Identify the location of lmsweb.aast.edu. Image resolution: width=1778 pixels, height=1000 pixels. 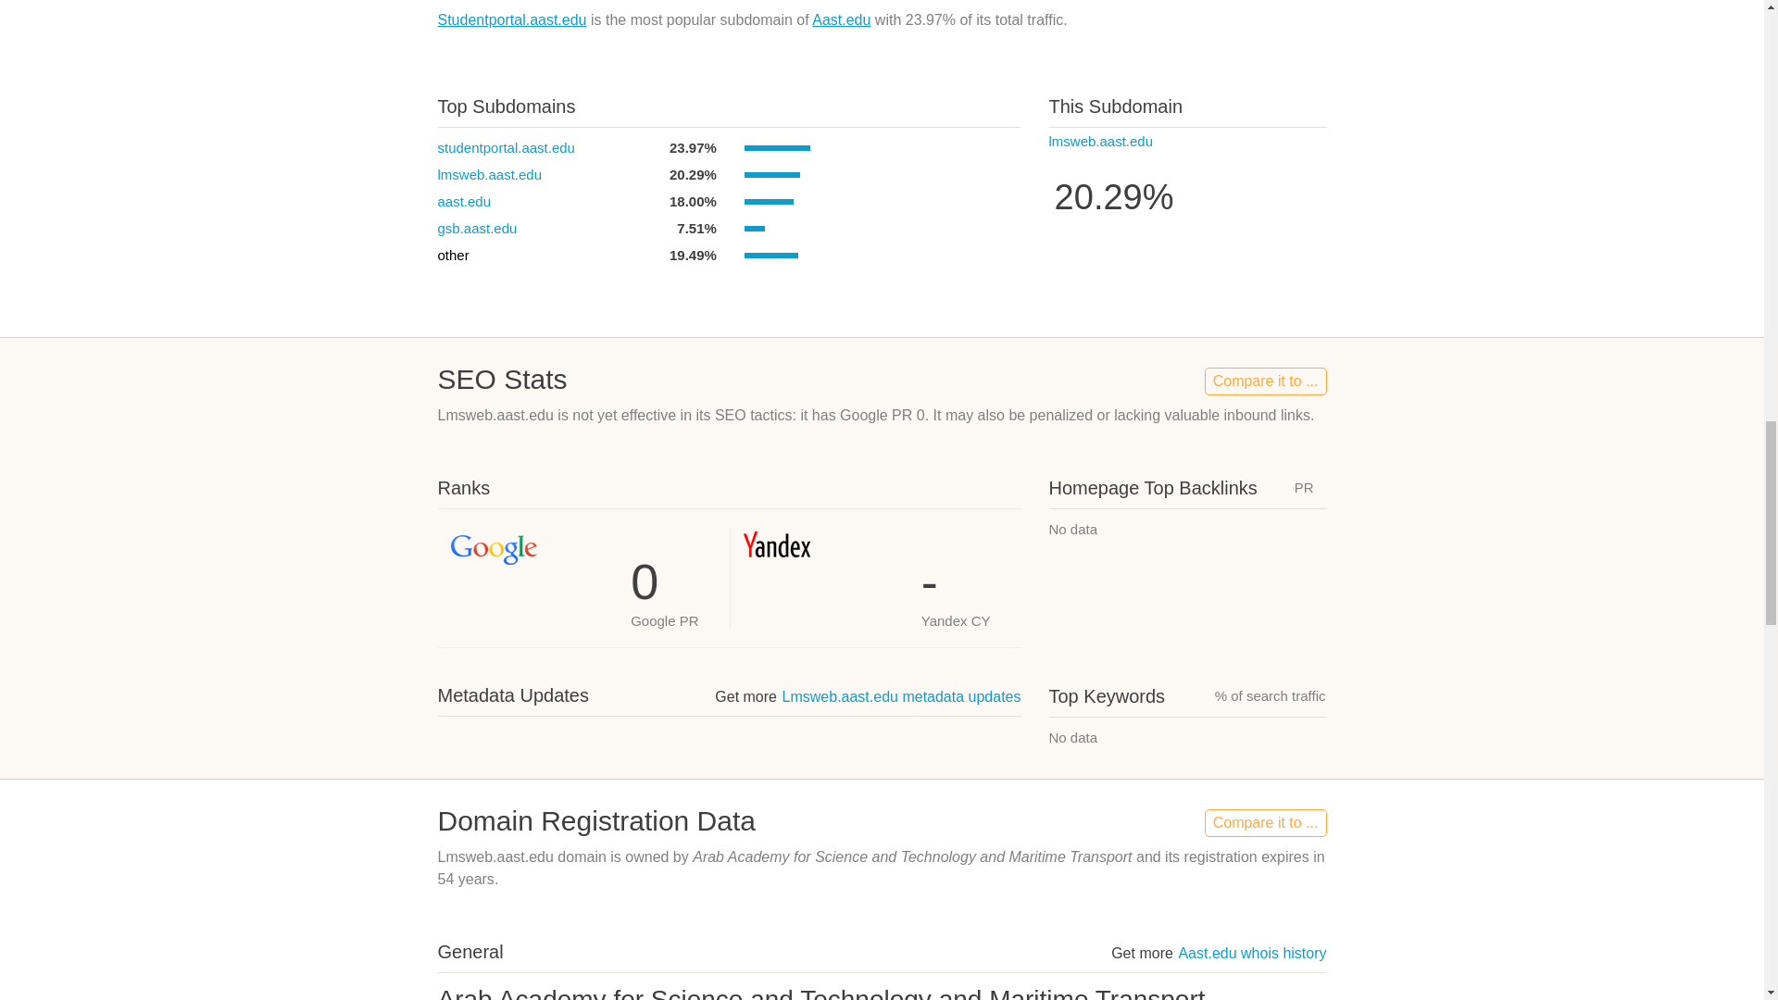
(1100, 141).